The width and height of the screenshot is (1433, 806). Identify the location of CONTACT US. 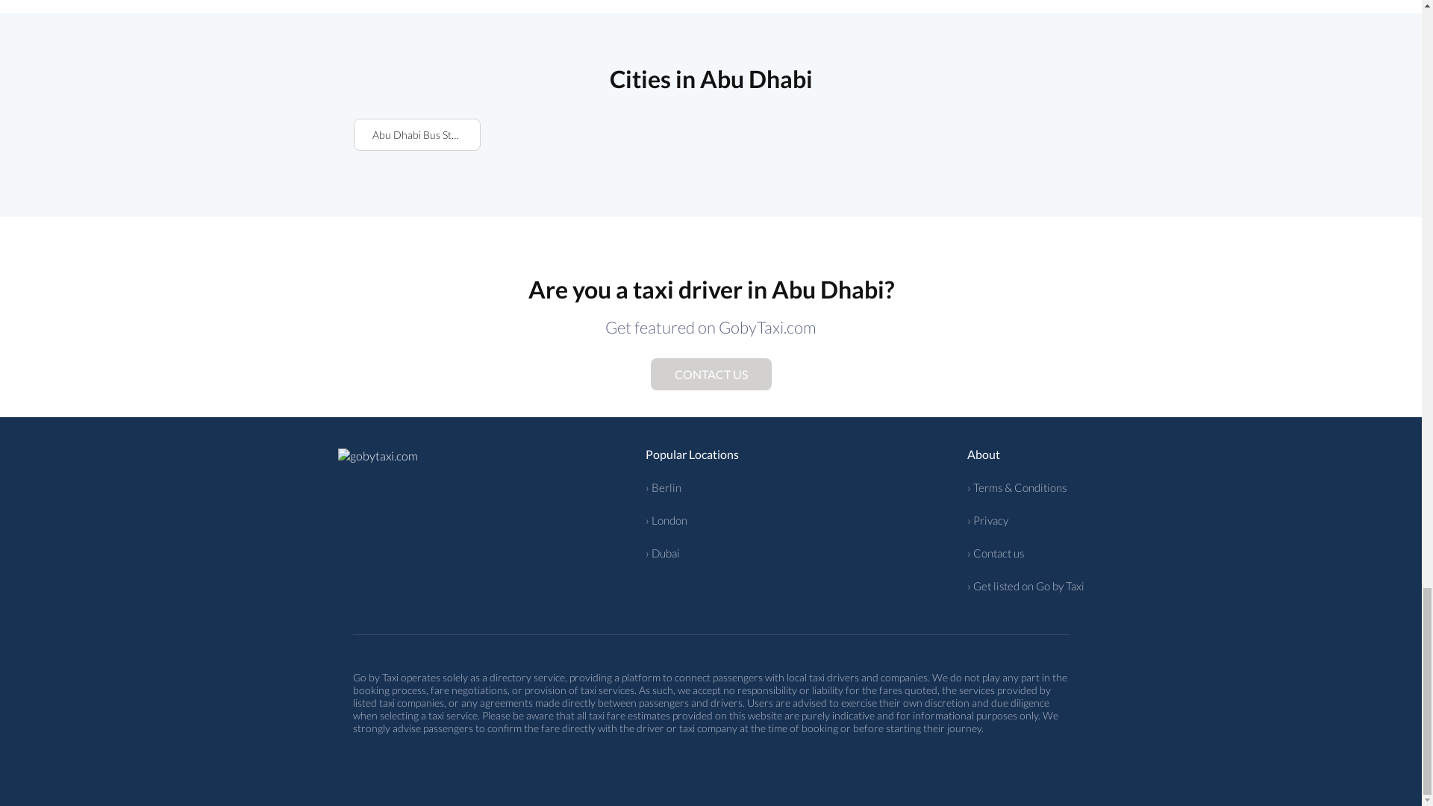
(711, 374).